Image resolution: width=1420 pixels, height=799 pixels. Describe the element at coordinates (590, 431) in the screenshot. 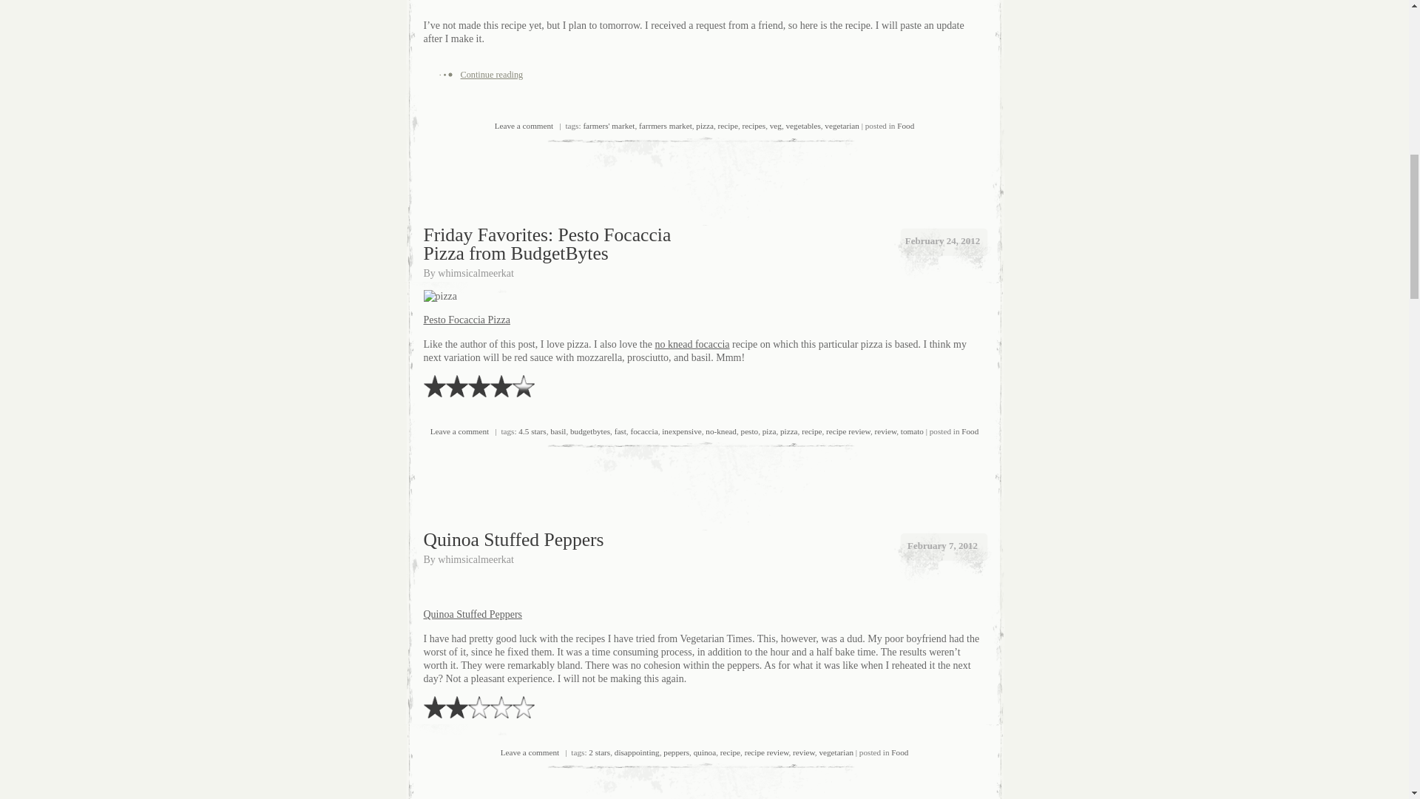

I see `budgetbytes` at that location.